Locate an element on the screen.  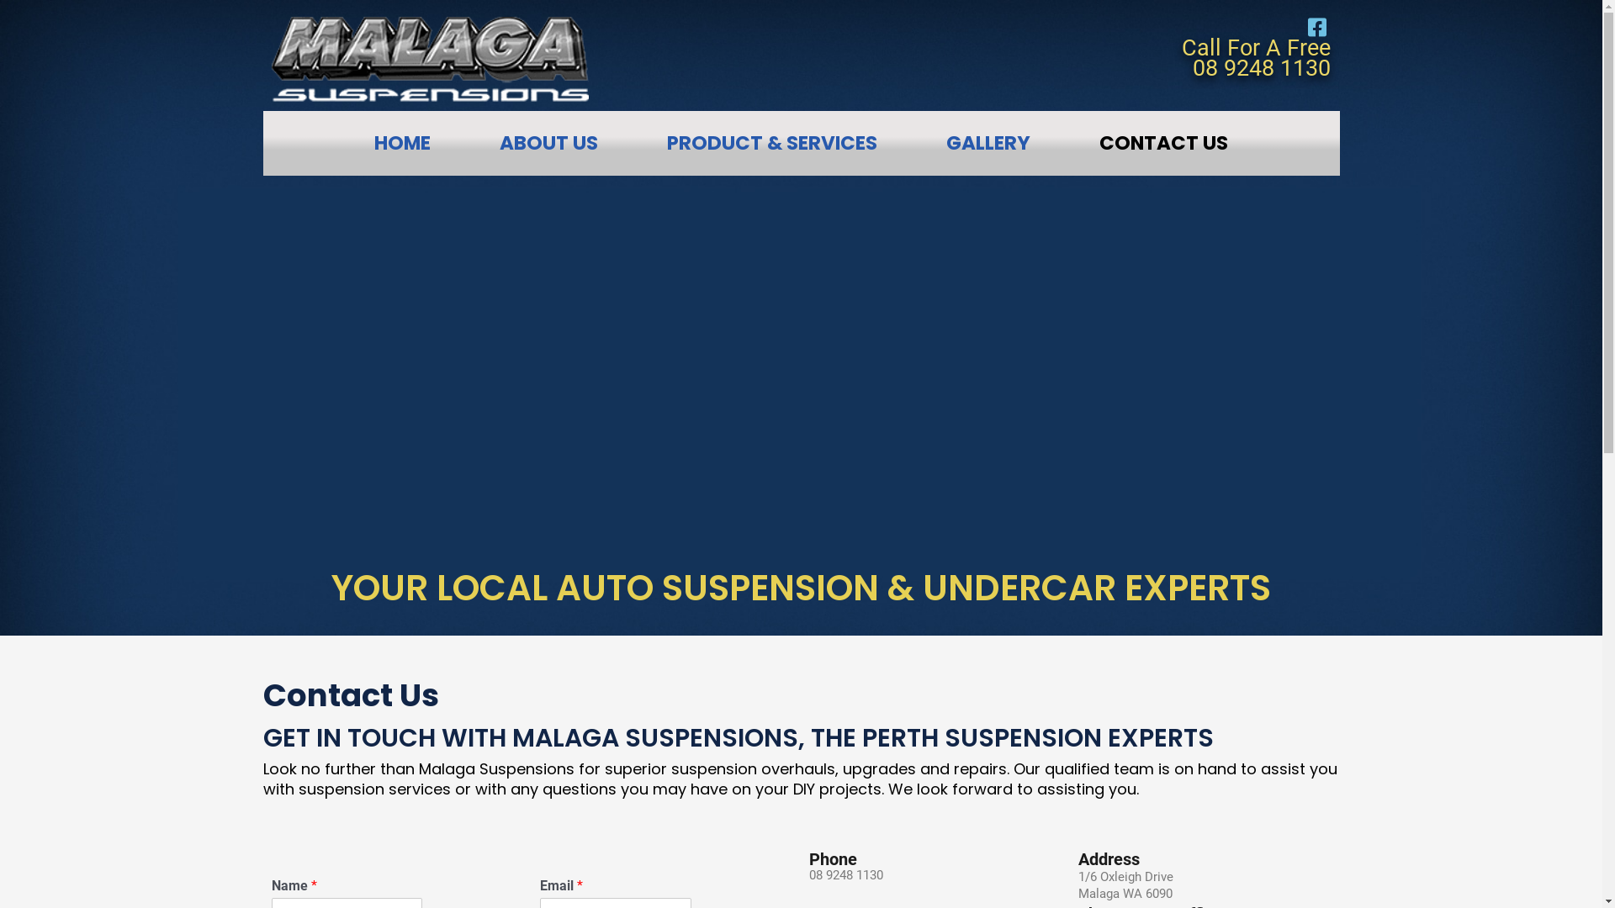
PRODUCT & SERVICES is located at coordinates (772, 143).